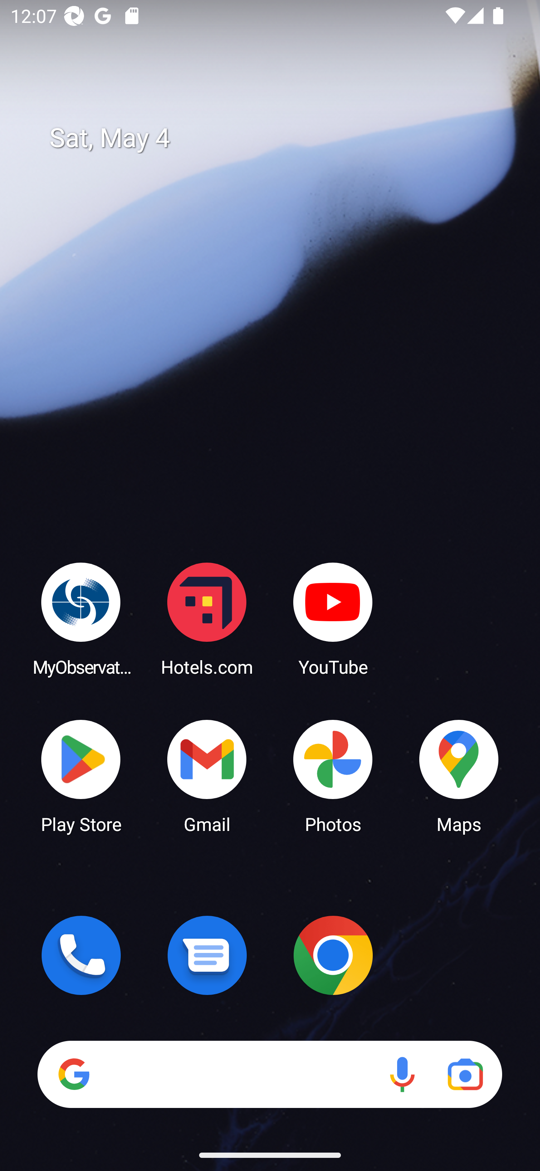  I want to click on Phone, so click(81, 955).